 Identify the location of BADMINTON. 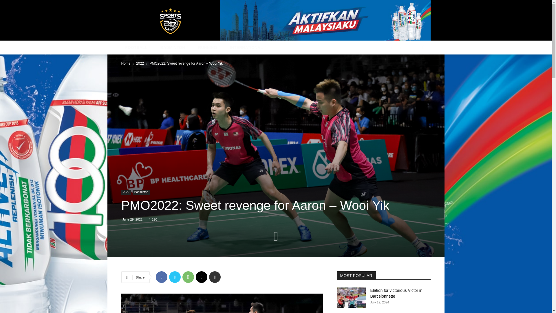
(175, 48).